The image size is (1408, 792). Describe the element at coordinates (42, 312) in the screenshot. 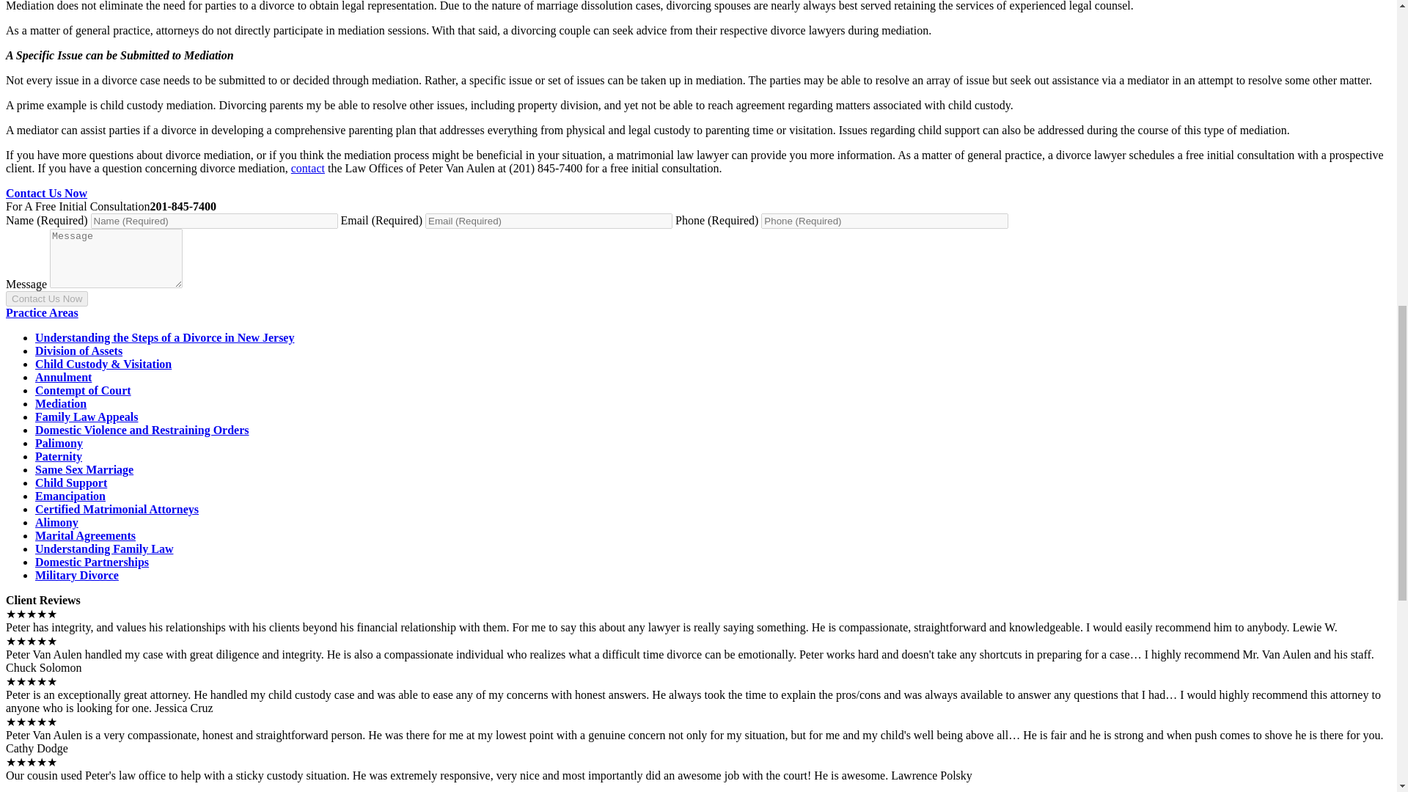

I see `Practice Areas` at that location.